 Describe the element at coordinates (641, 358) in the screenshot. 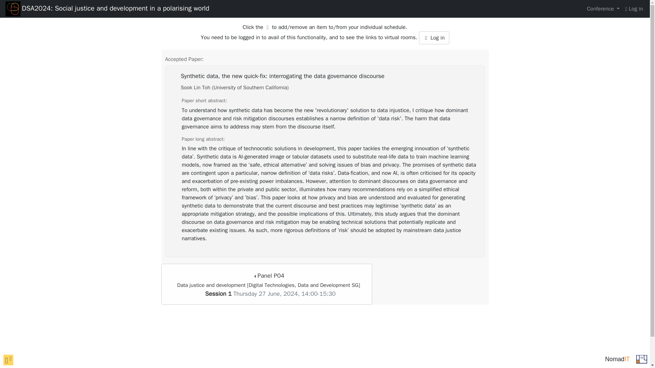

I see `All conferences` at that location.